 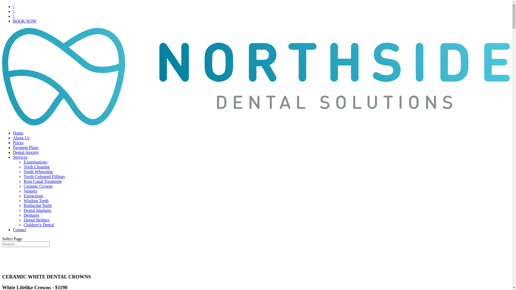 What do you see at coordinates (26, 148) in the screenshot?
I see `Payment Plans` at bounding box center [26, 148].